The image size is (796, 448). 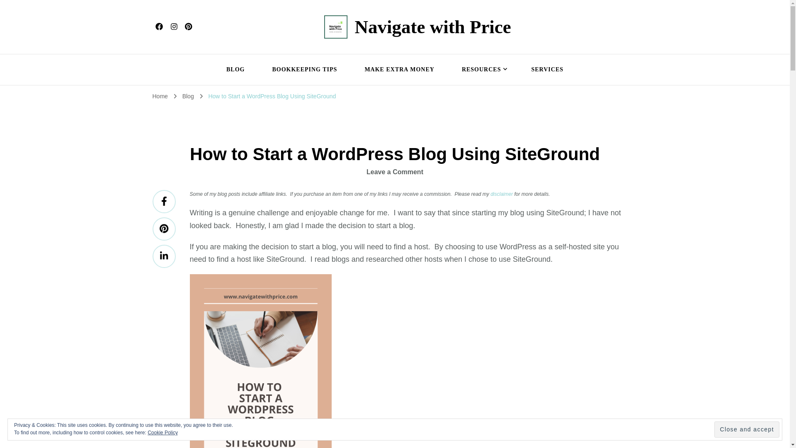 I want to click on Blog, so click(x=235, y=70).